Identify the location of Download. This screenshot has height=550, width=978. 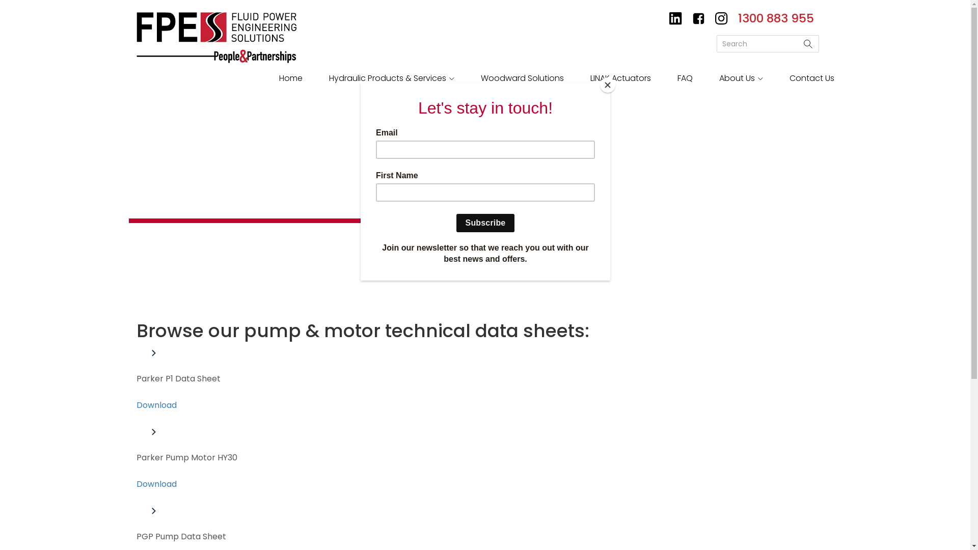
(157, 405).